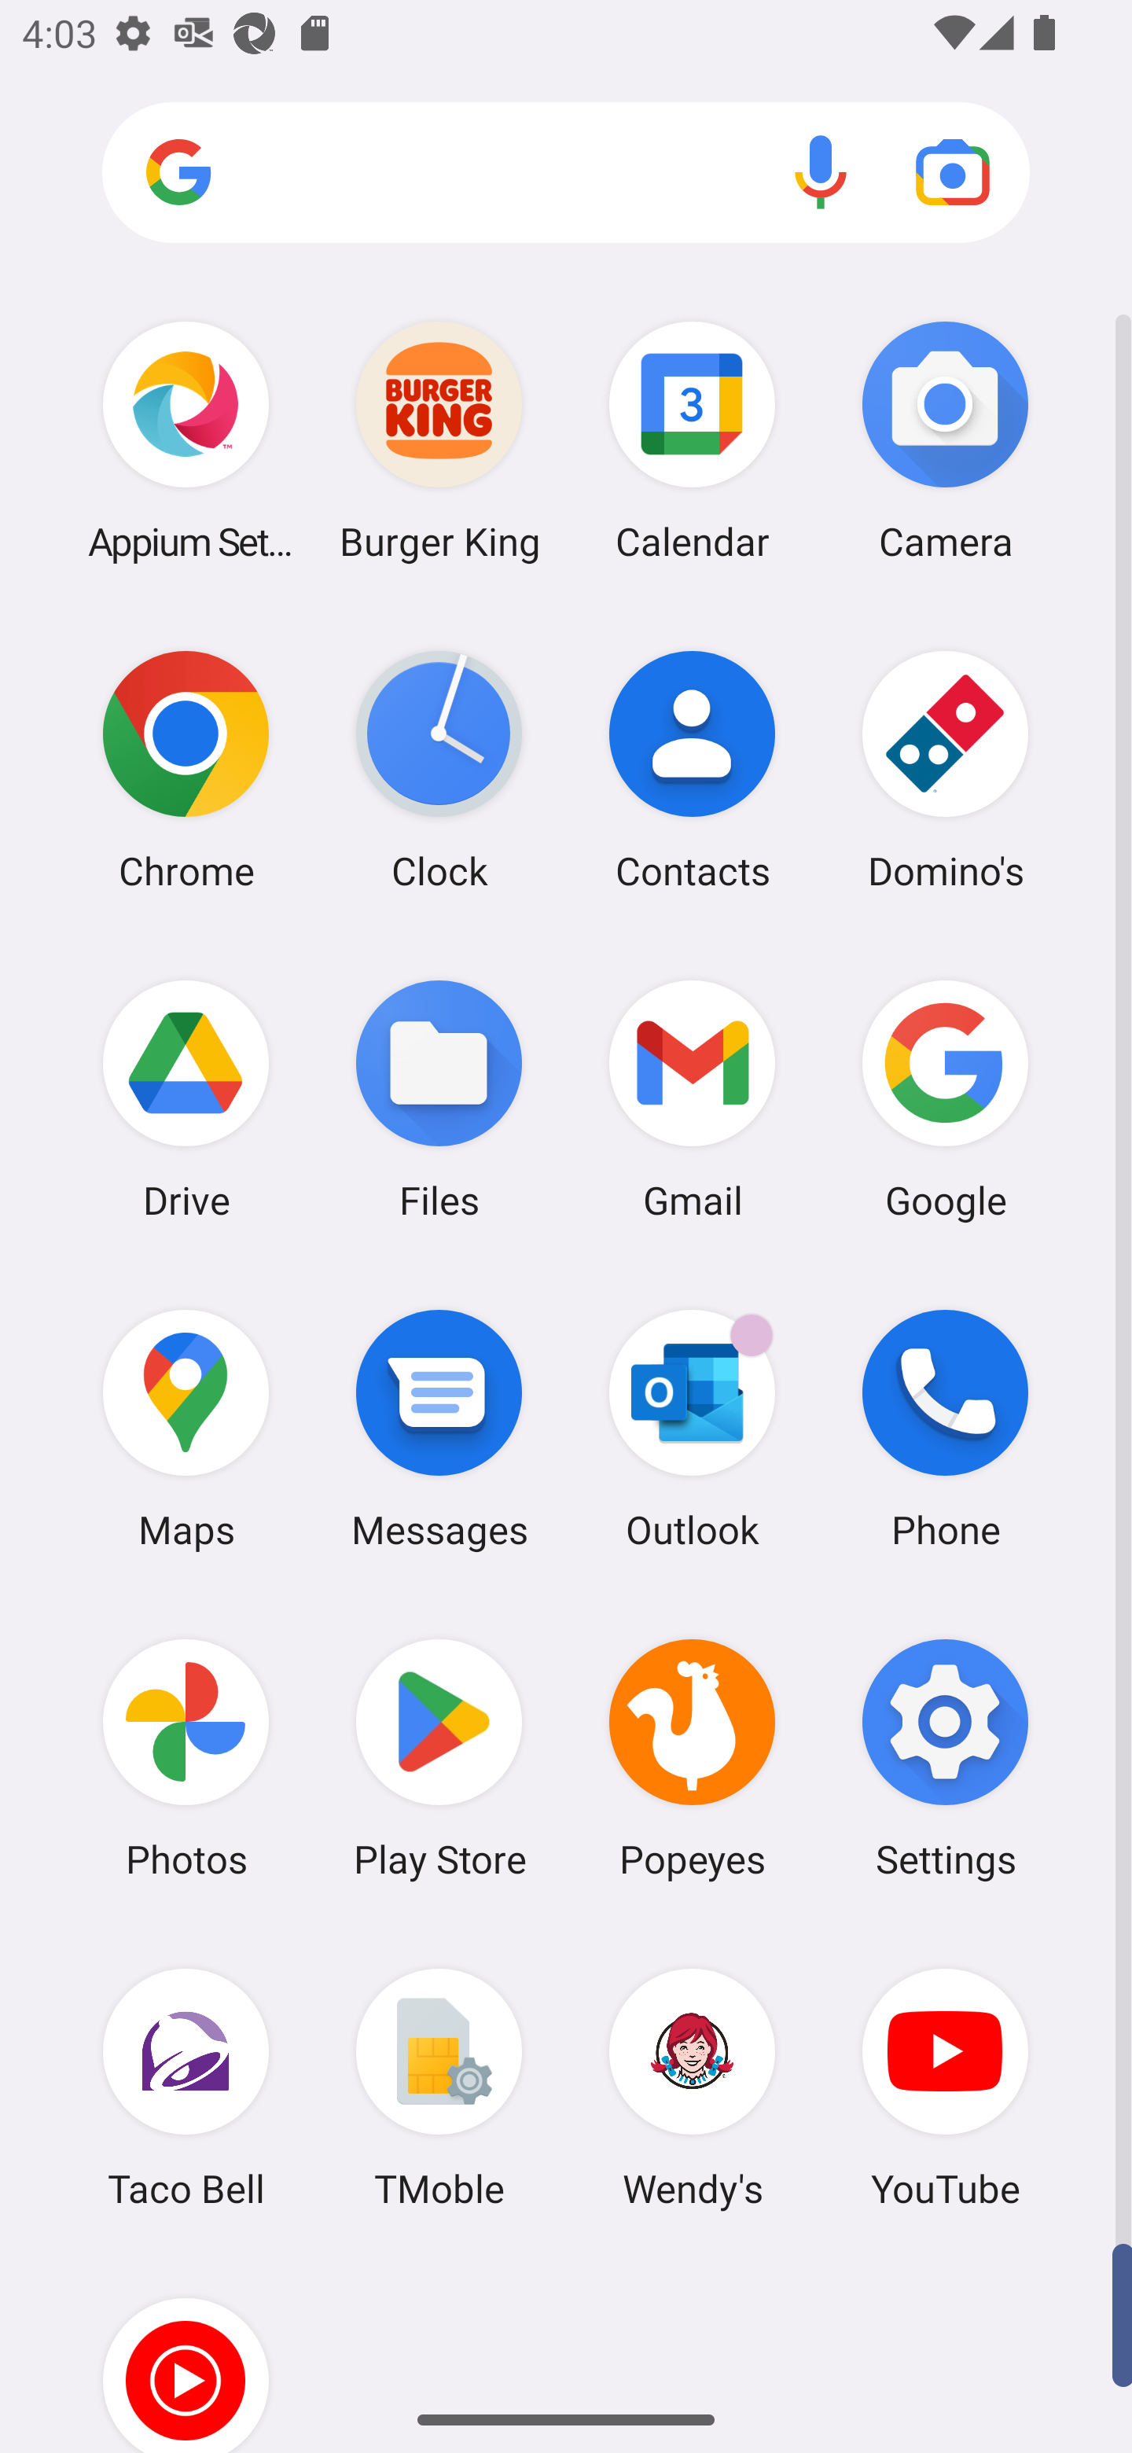  Describe the element at coordinates (439, 770) in the screenshot. I see `Clock` at that location.